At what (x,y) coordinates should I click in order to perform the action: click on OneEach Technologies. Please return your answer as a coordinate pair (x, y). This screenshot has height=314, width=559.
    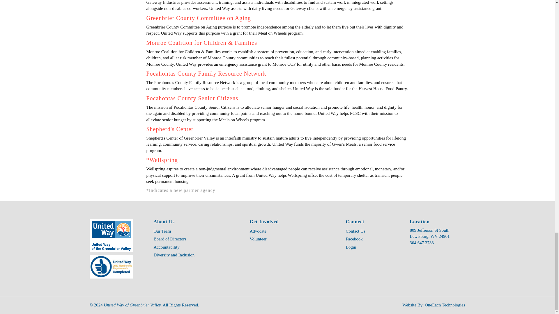
    Looking at the image, I should click on (444, 305).